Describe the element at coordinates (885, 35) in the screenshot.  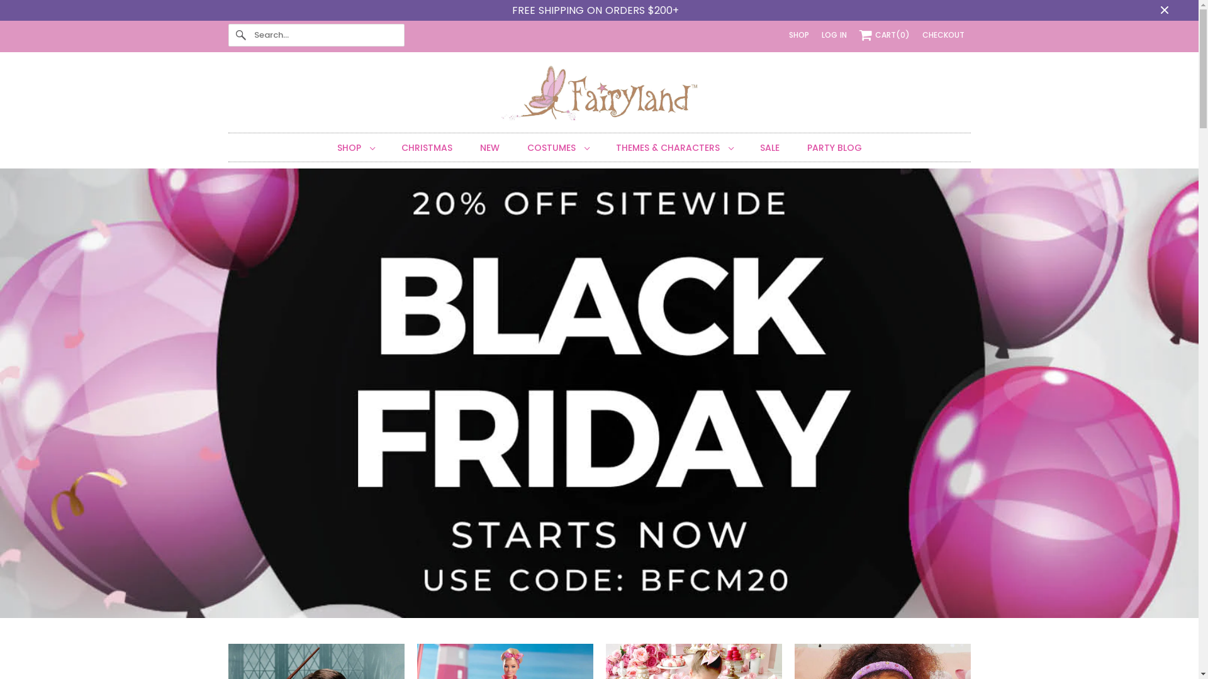
I see `CART
(
0
)` at that location.